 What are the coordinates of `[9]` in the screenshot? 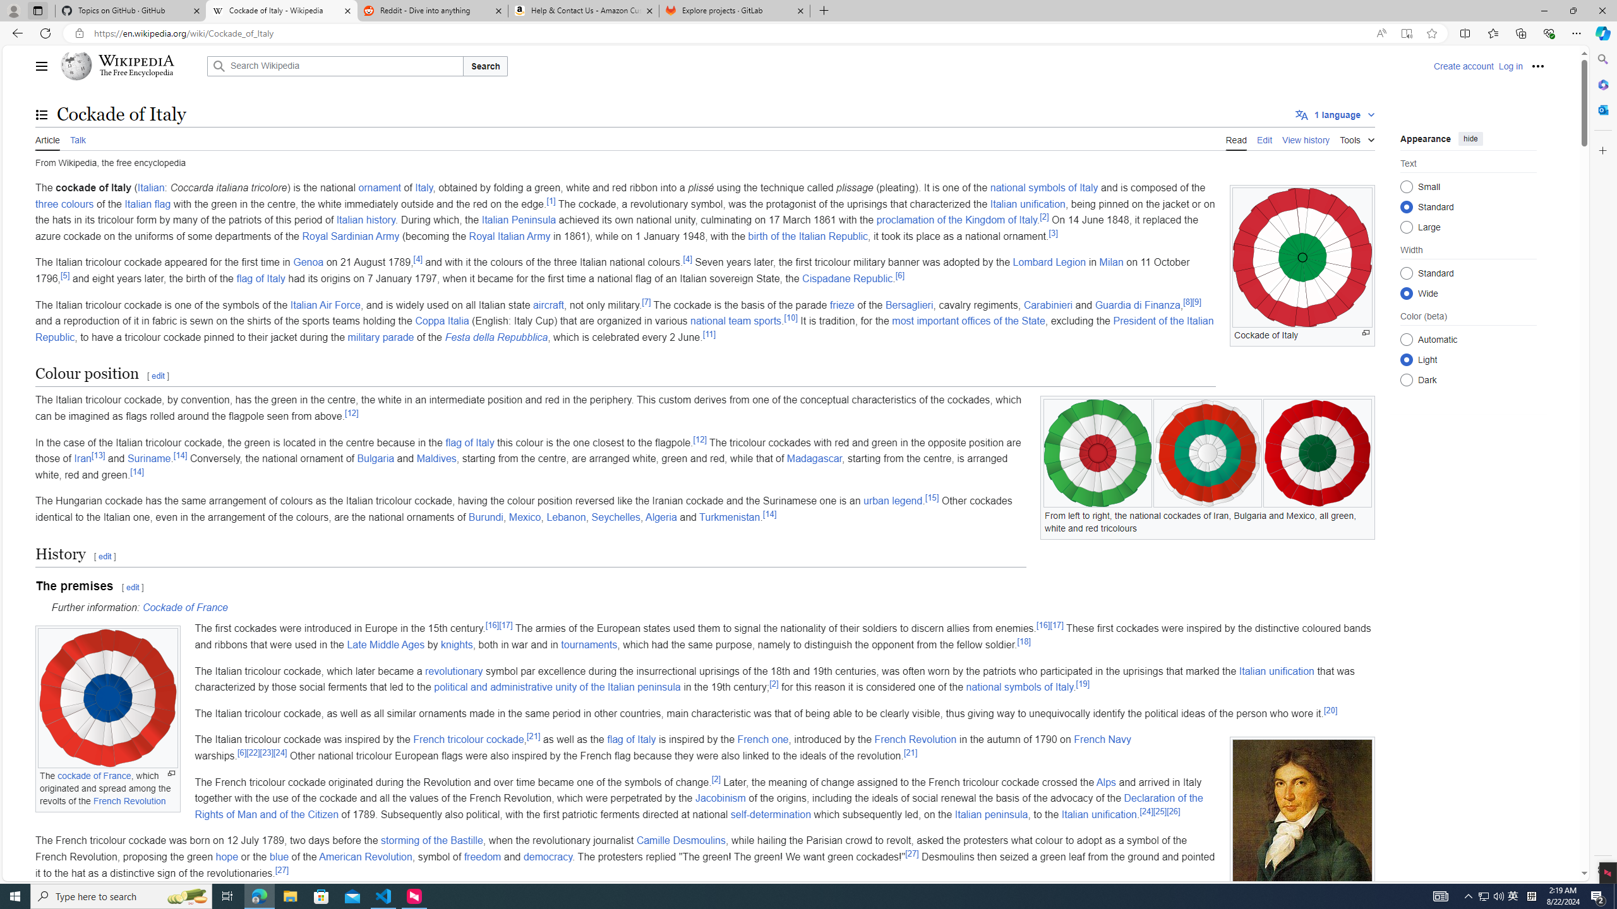 It's located at (1196, 302).